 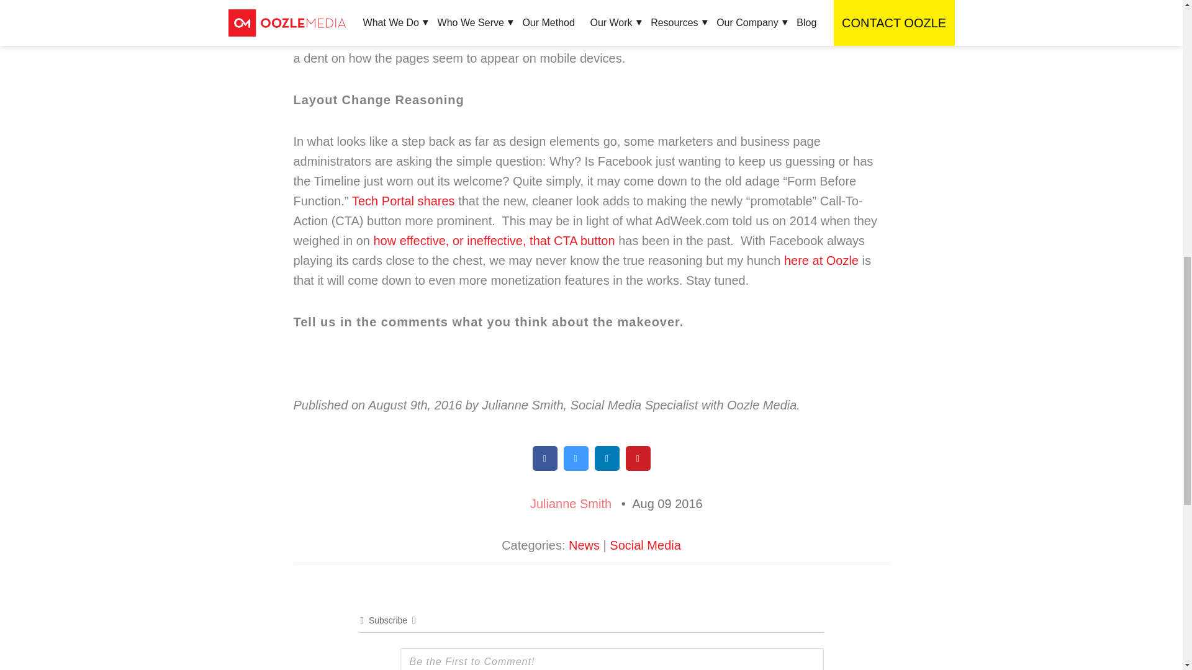 I want to click on Share to LinkedIn, so click(x=607, y=468).